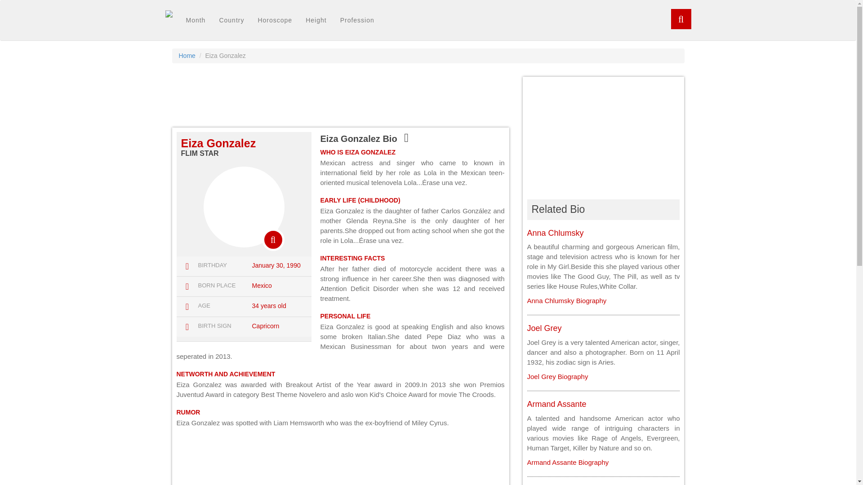 The width and height of the screenshot is (863, 485). I want to click on 1990, so click(292, 265).